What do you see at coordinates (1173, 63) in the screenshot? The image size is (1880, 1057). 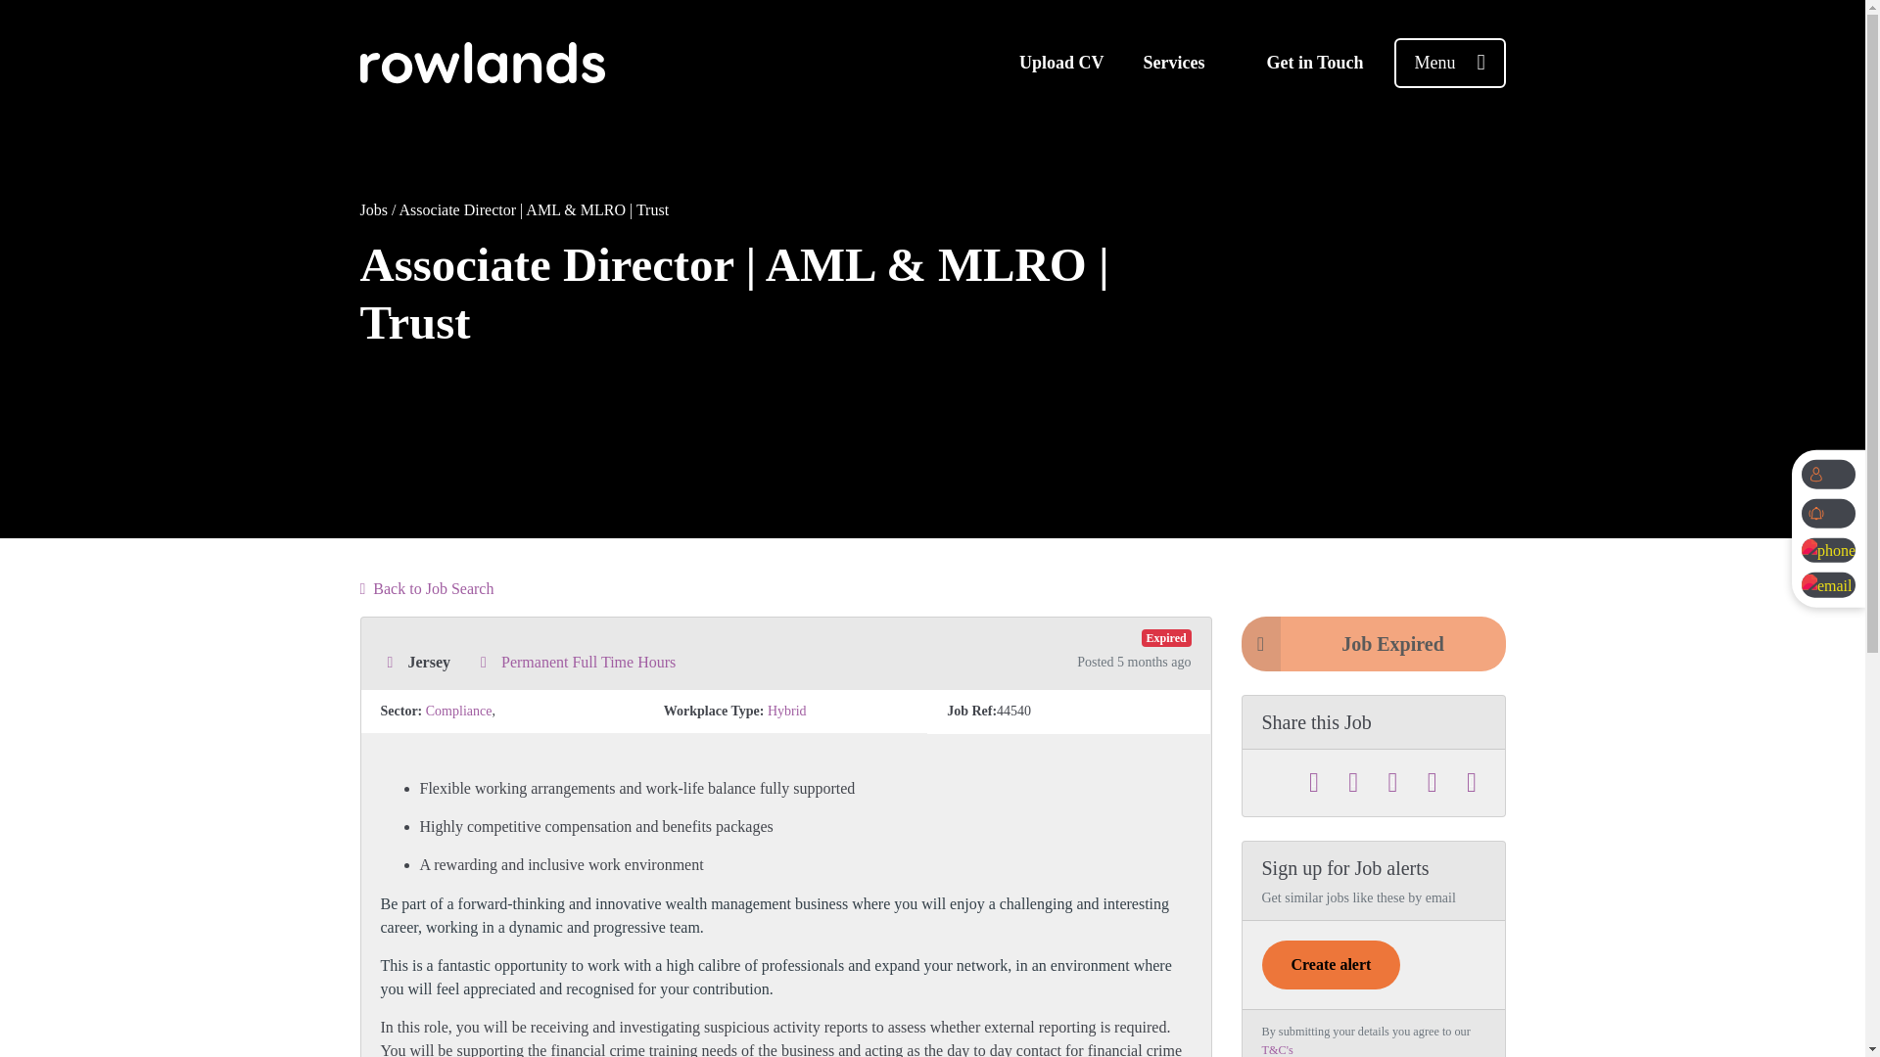 I see `Services` at bounding box center [1173, 63].